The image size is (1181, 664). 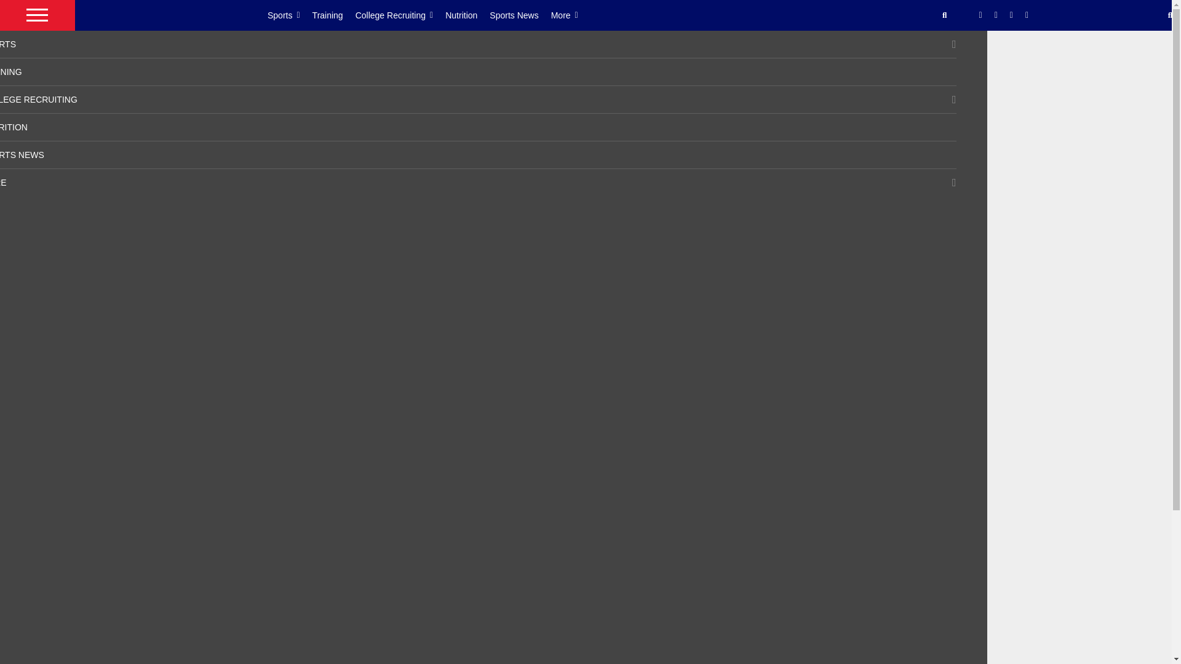 I want to click on Sports News, so click(x=520, y=15).